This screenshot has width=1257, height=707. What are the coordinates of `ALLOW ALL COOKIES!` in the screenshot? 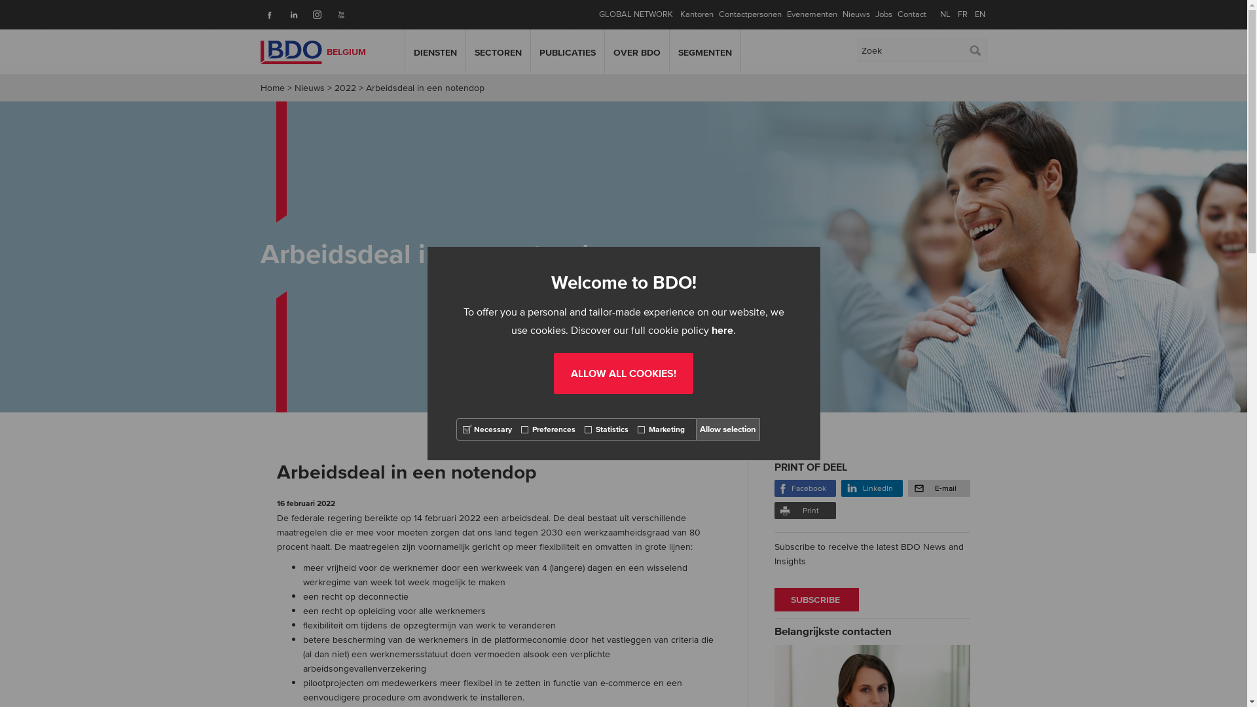 It's located at (623, 373).